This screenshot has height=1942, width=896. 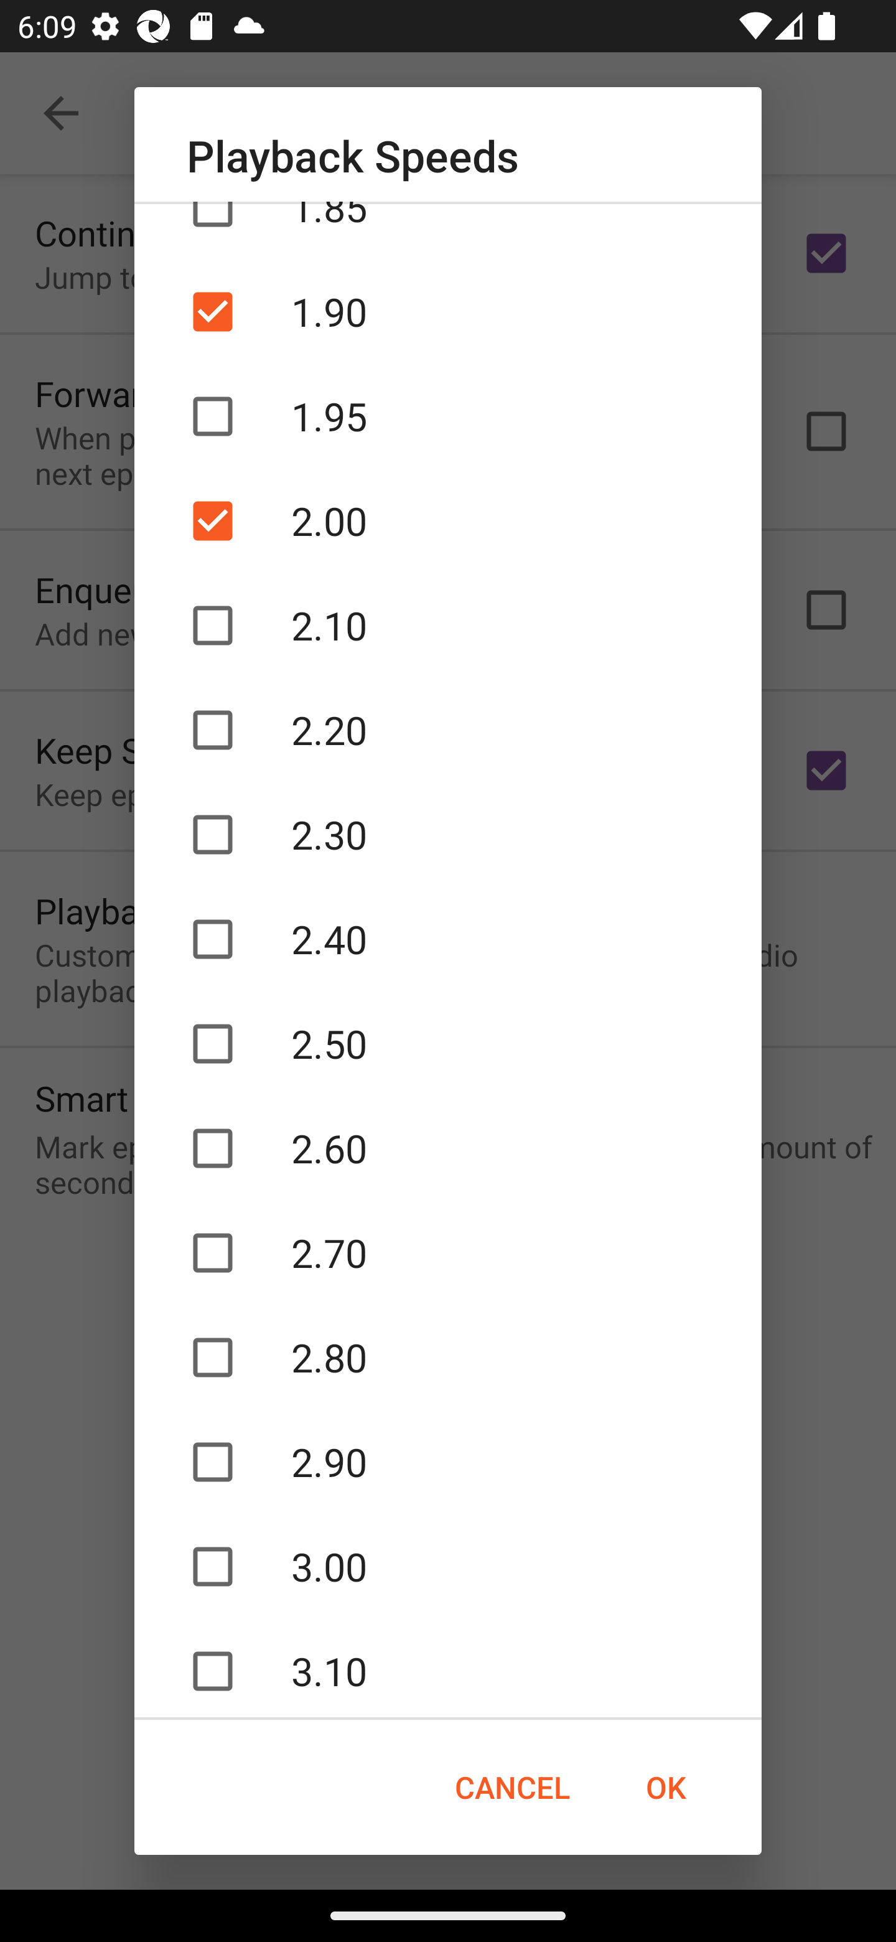 What do you see at coordinates (666, 1788) in the screenshot?
I see `OK` at bounding box center [666, 1788].